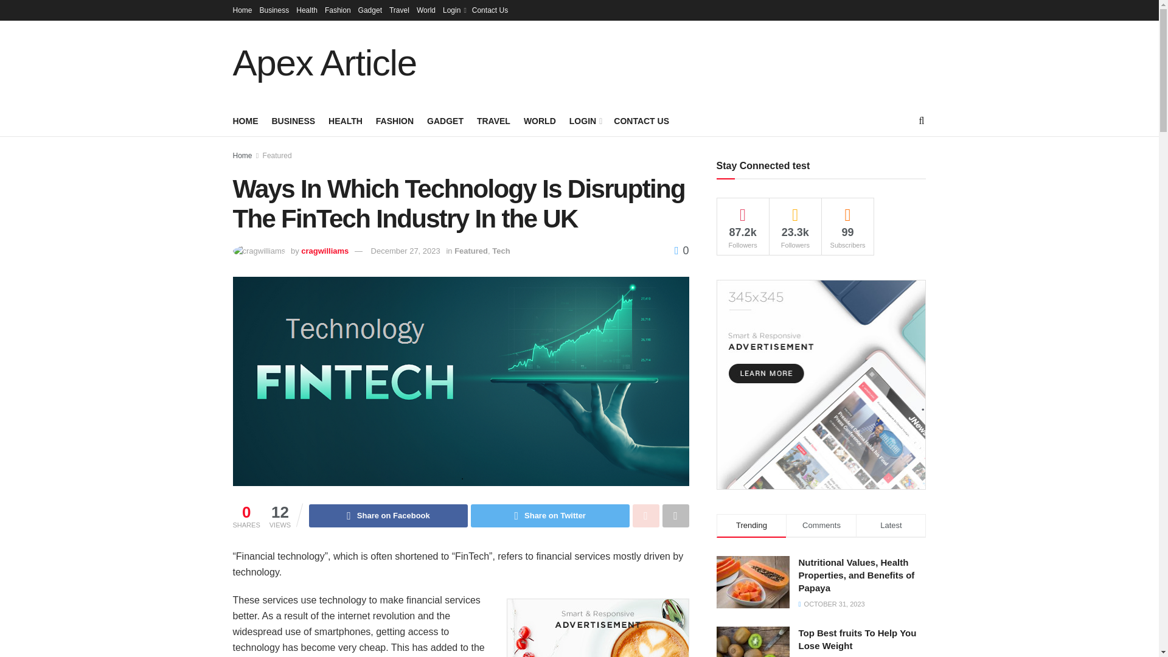 This screenshot has height=657, width=1168. I want to click on TRAVEL, so click(493, 120).